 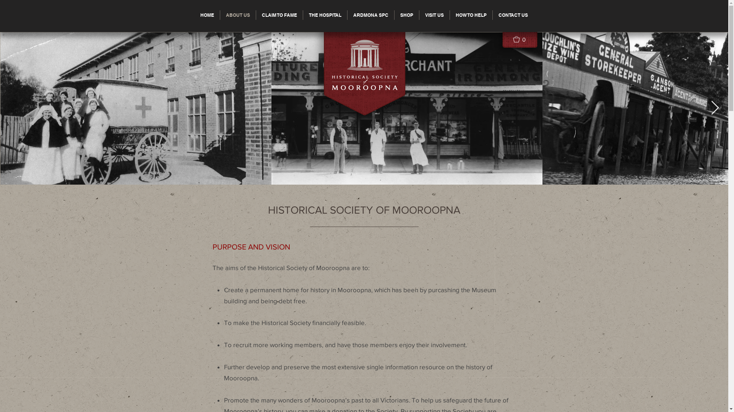 What do you see at coordinates (207, 15) in the screenshot?
I see `HOME` at bounding box center [207, 15].